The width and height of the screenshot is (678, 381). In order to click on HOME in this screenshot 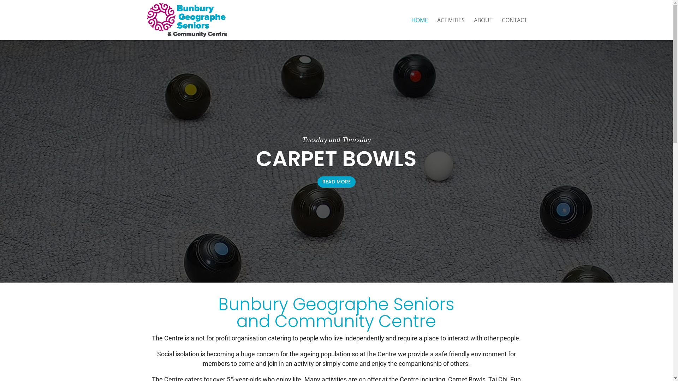, I will do `click(420, 29)`.